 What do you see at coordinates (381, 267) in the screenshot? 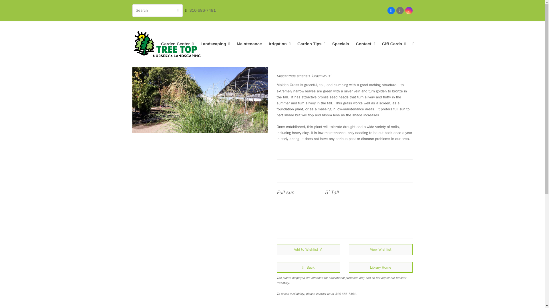
I see `Library Home` at bounding box center [381, 267].